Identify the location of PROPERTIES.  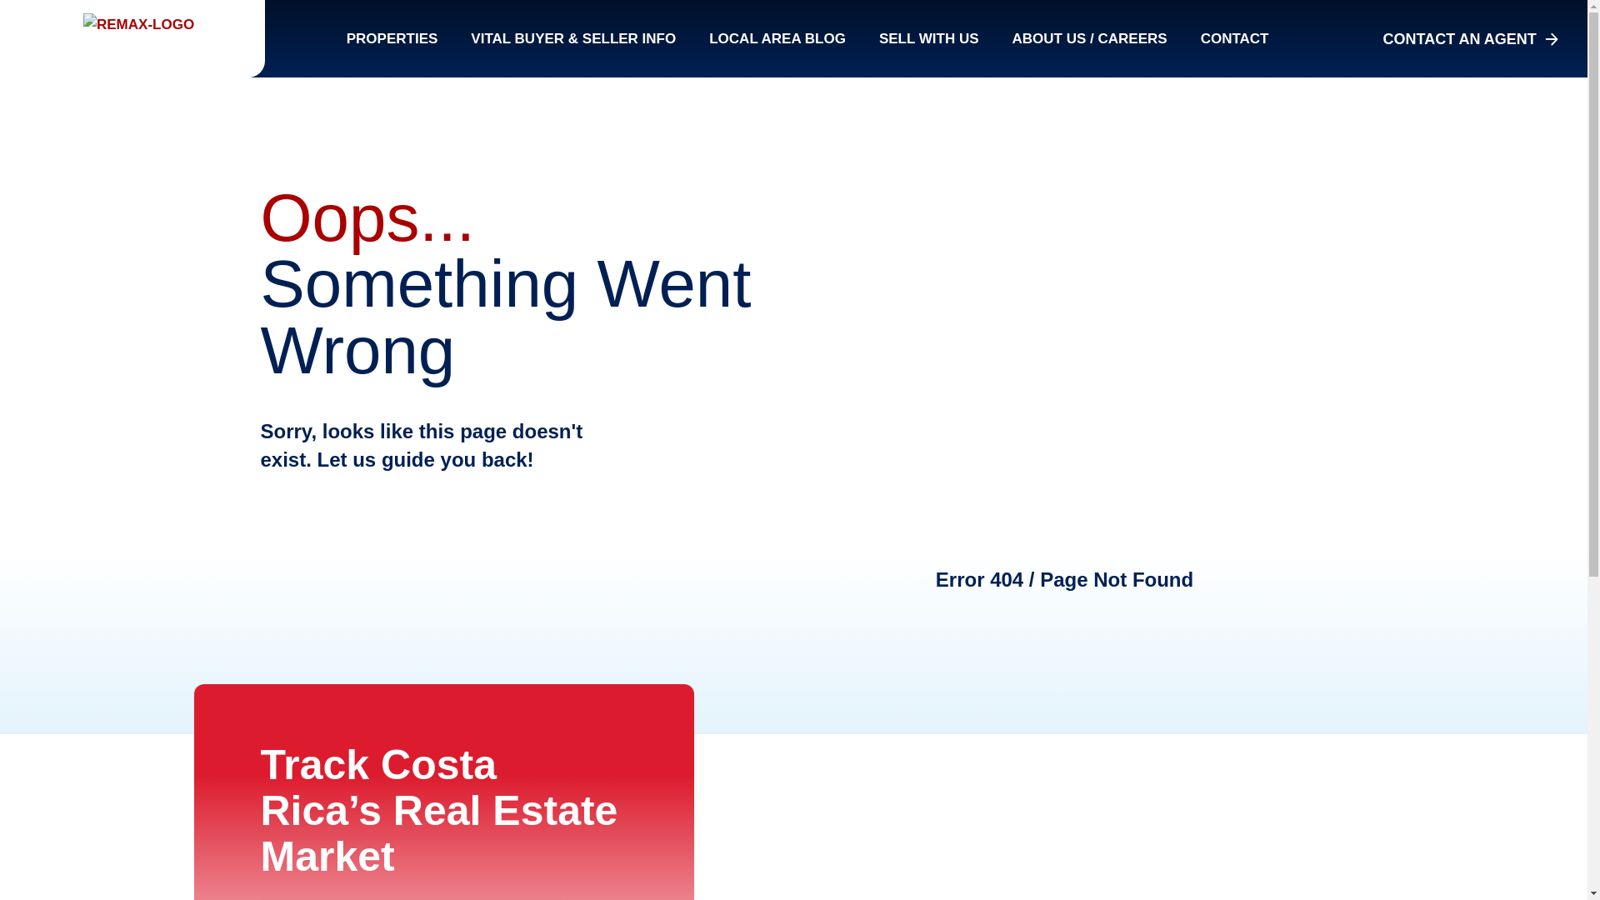
(392, 37).